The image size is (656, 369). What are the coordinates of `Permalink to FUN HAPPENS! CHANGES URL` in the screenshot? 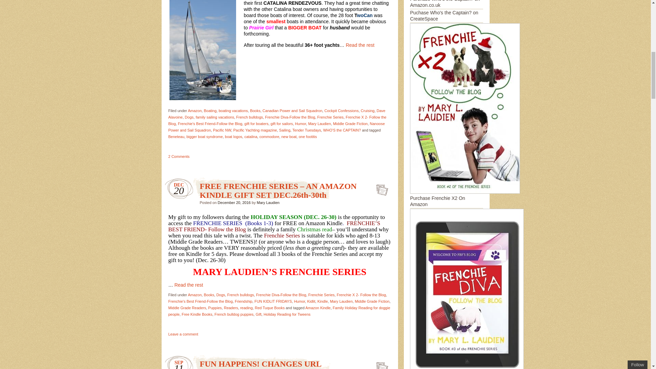 It's located at (260, 364).